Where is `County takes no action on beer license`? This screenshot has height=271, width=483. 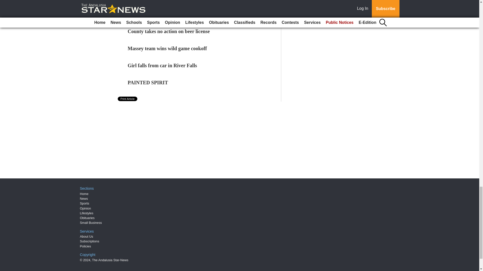 County takes no action on beer license is located at coordinates (169, 31).